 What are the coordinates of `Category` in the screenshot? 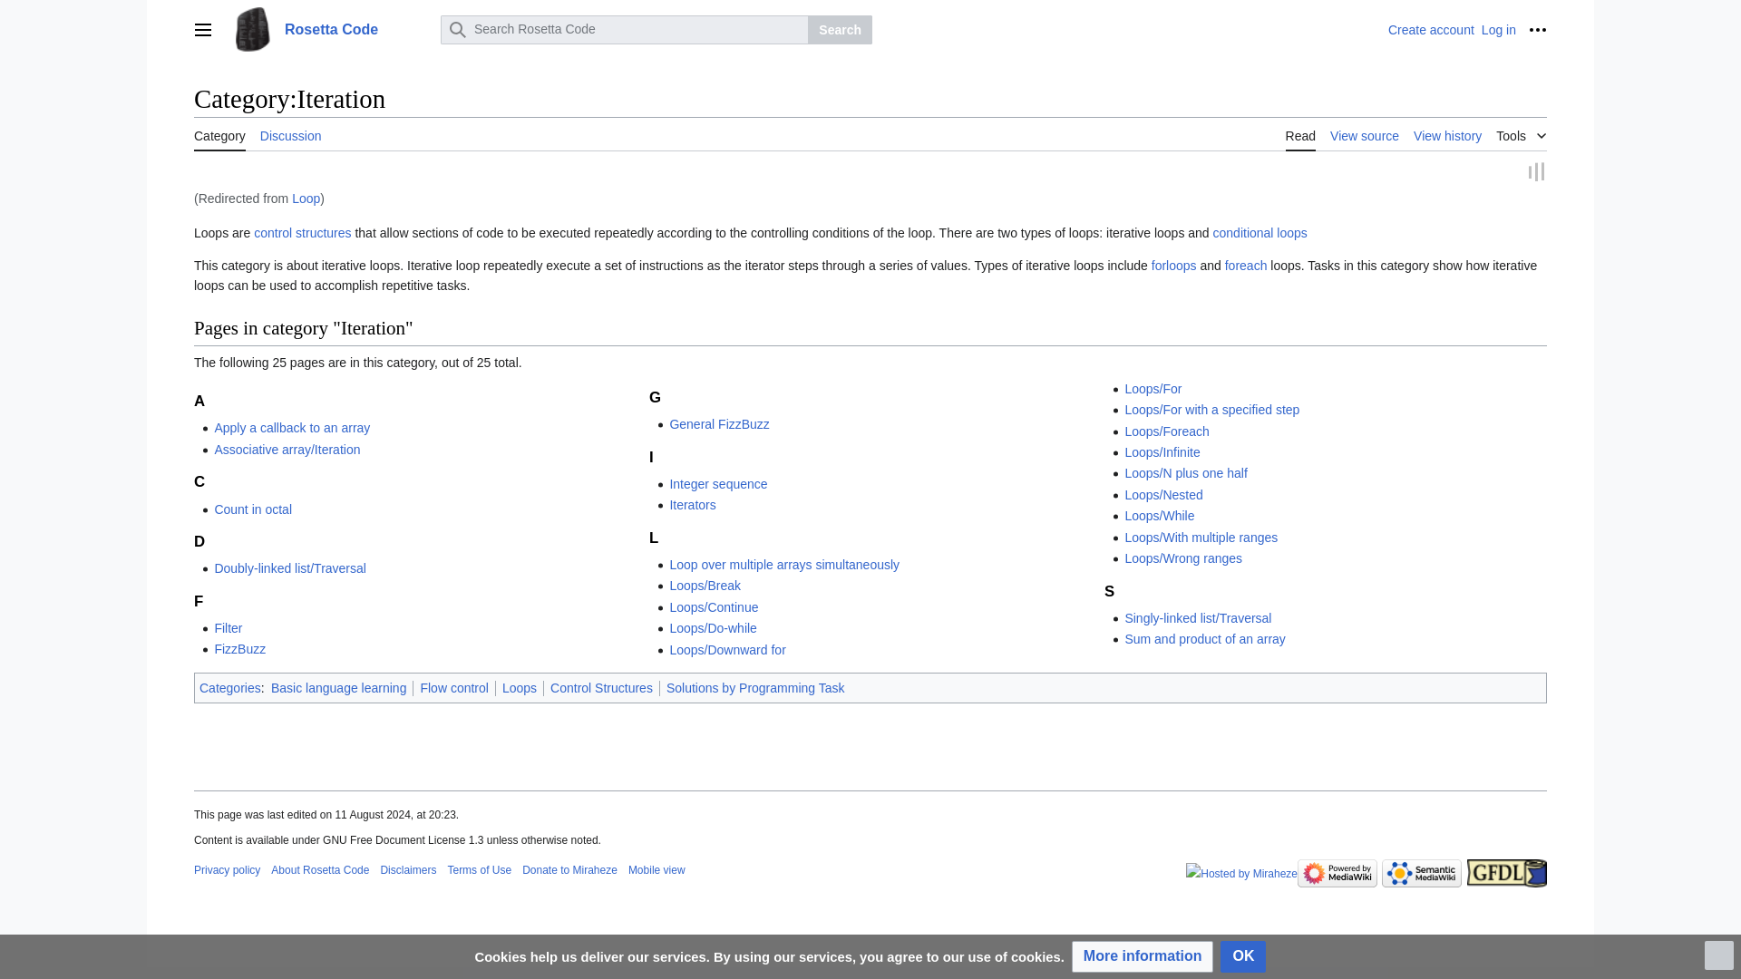 It's located at (219, 134).